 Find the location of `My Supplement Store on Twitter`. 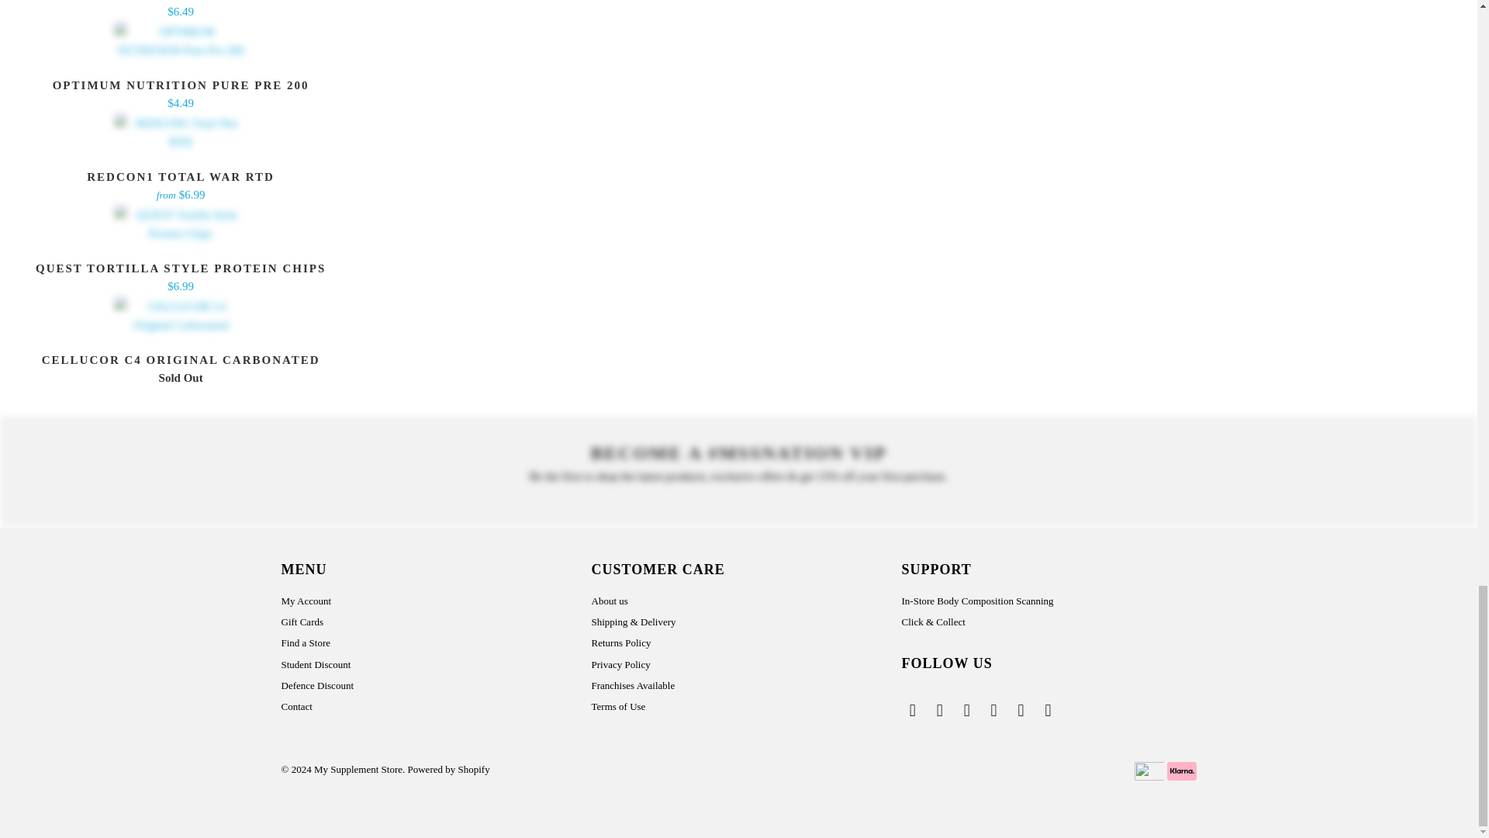

My Supplement Store on Twitter is located at coordinates (912, 710).